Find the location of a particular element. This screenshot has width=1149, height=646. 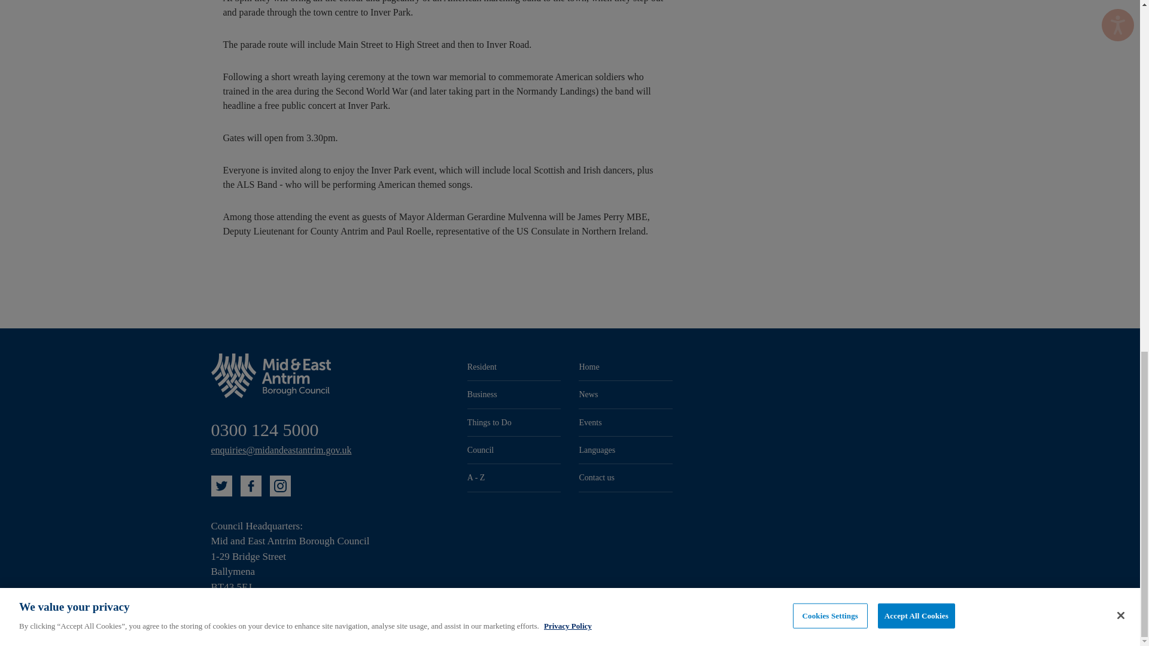

Events is located at coordinates (625, 422).